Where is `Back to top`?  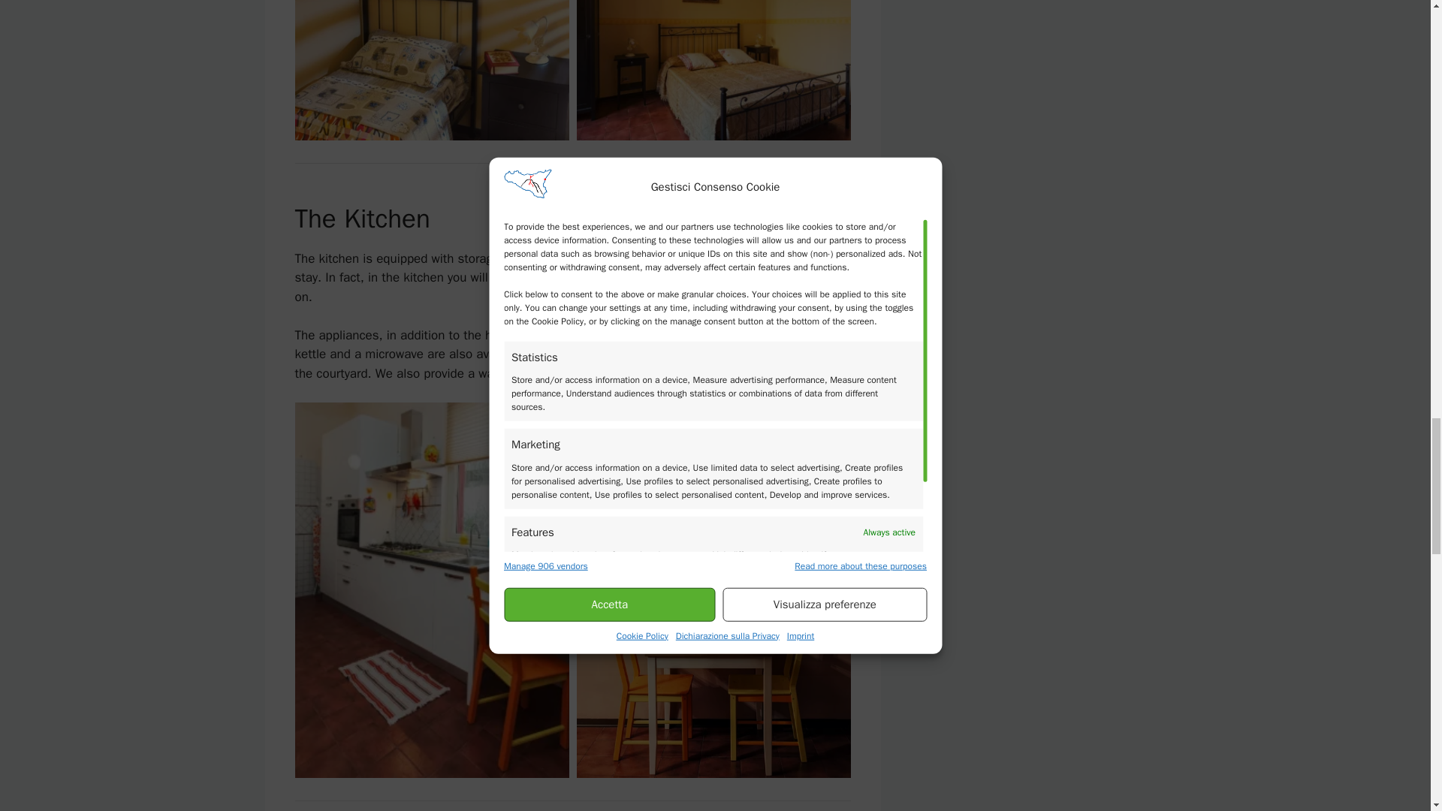
Back to top is located at coordinates (823, 179).